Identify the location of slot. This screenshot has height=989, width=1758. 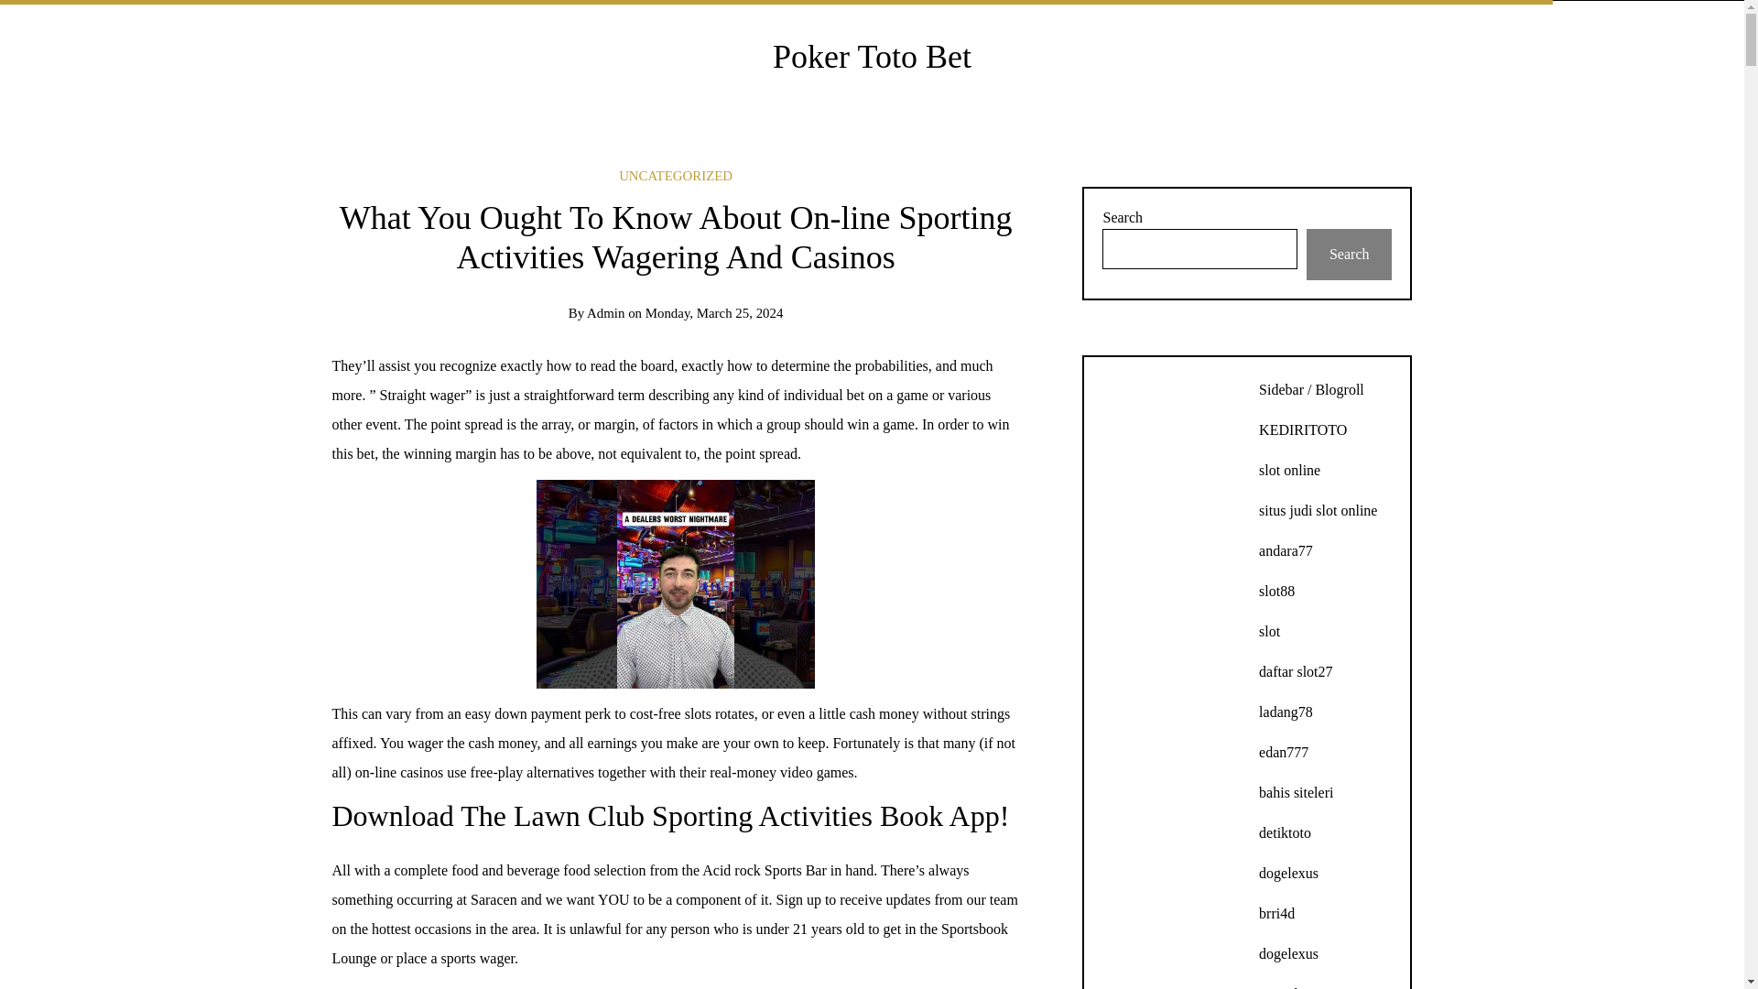
(1269, 631).